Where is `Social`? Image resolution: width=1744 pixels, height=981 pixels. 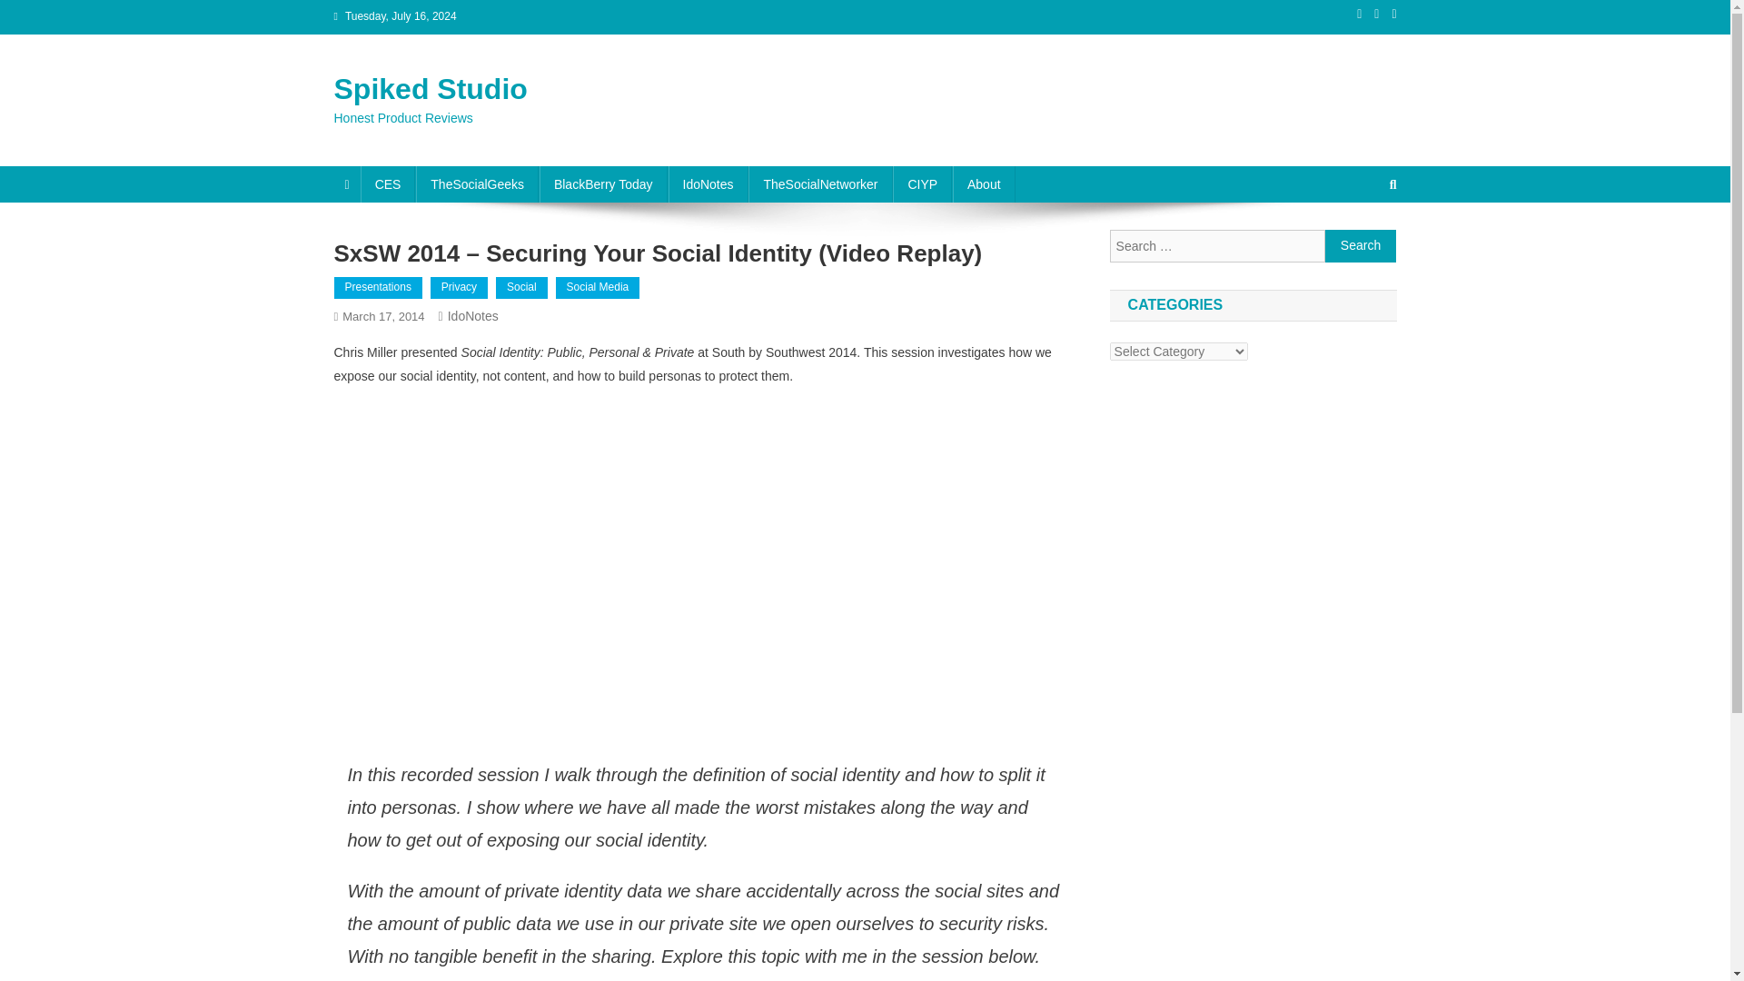 Social is located at coordinates (521, 287).